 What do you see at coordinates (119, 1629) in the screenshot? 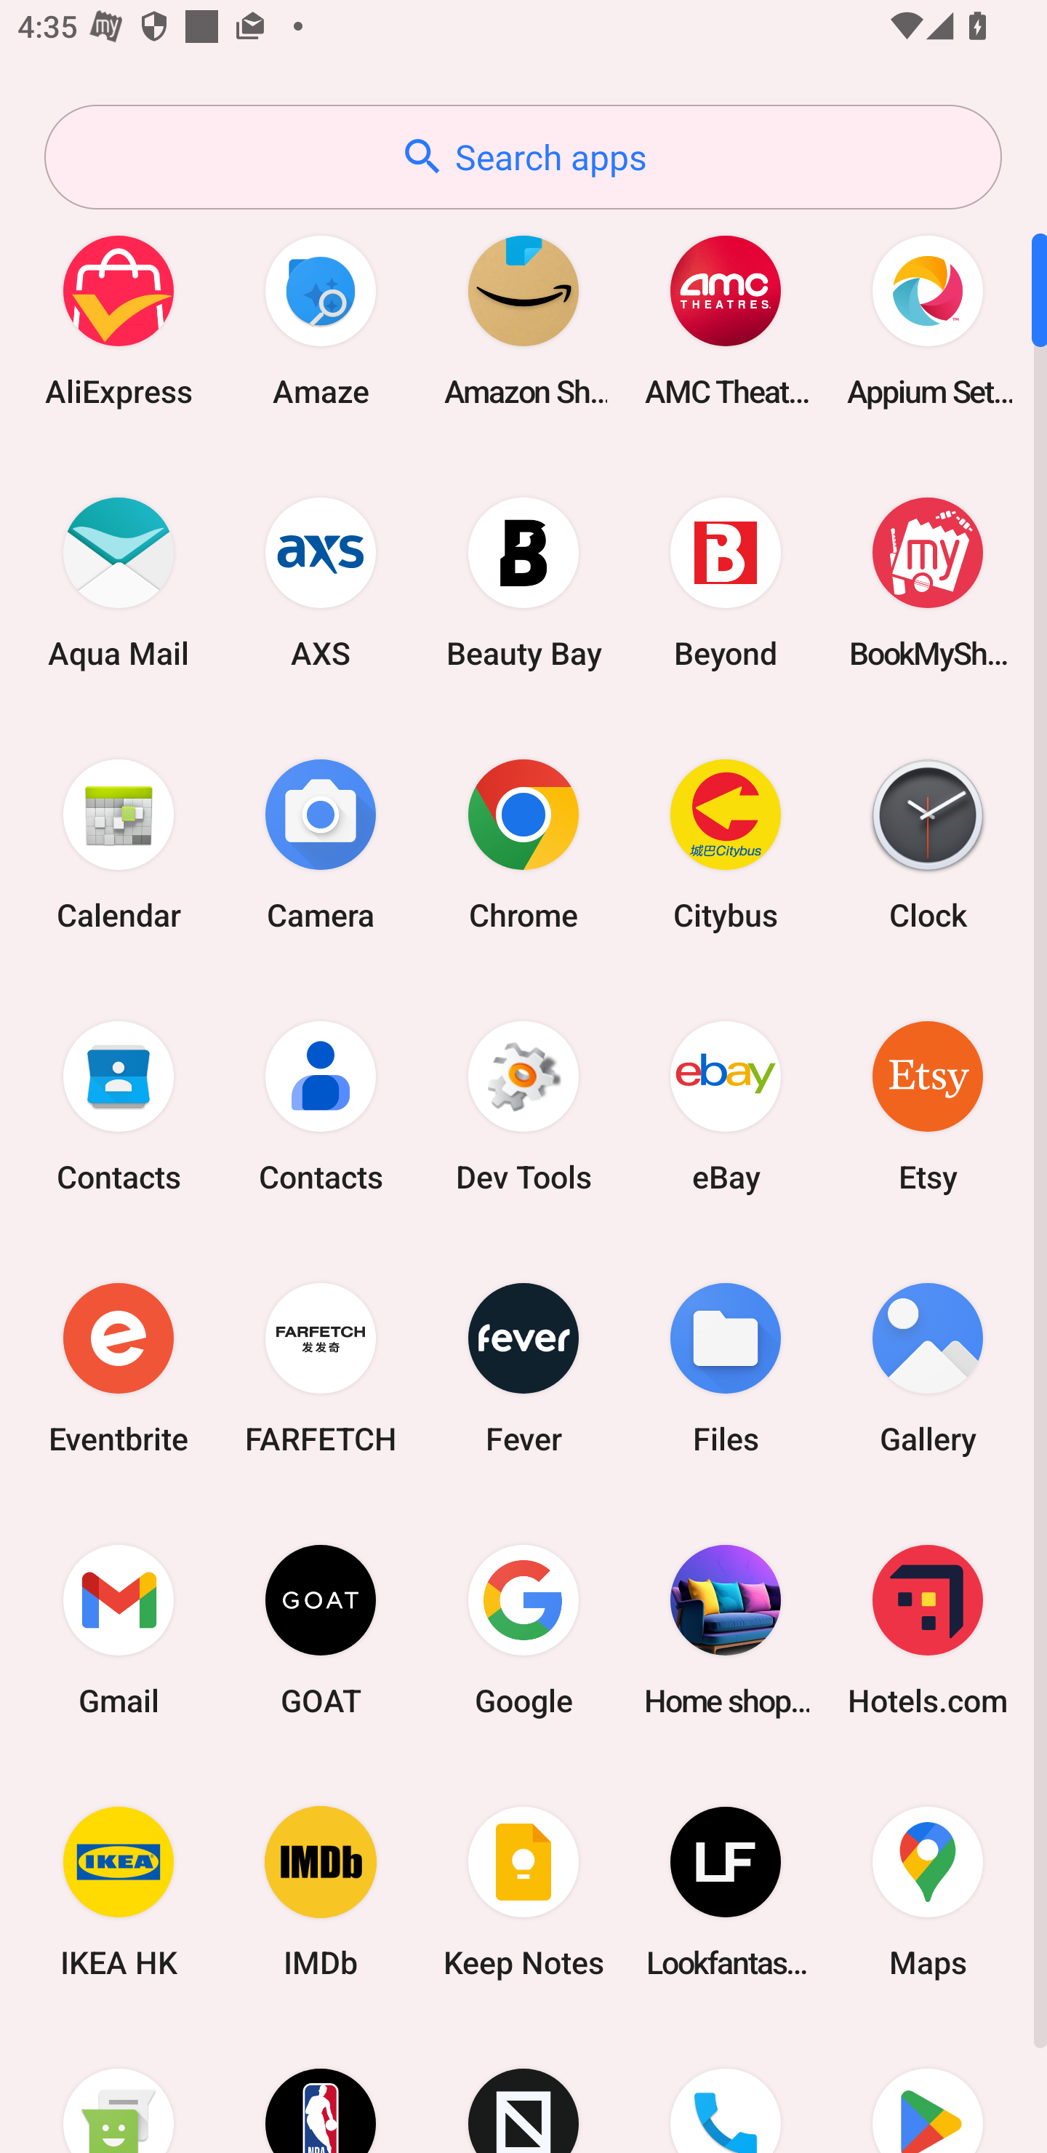
I see `Gmail` at bounding box center [119, 1629].